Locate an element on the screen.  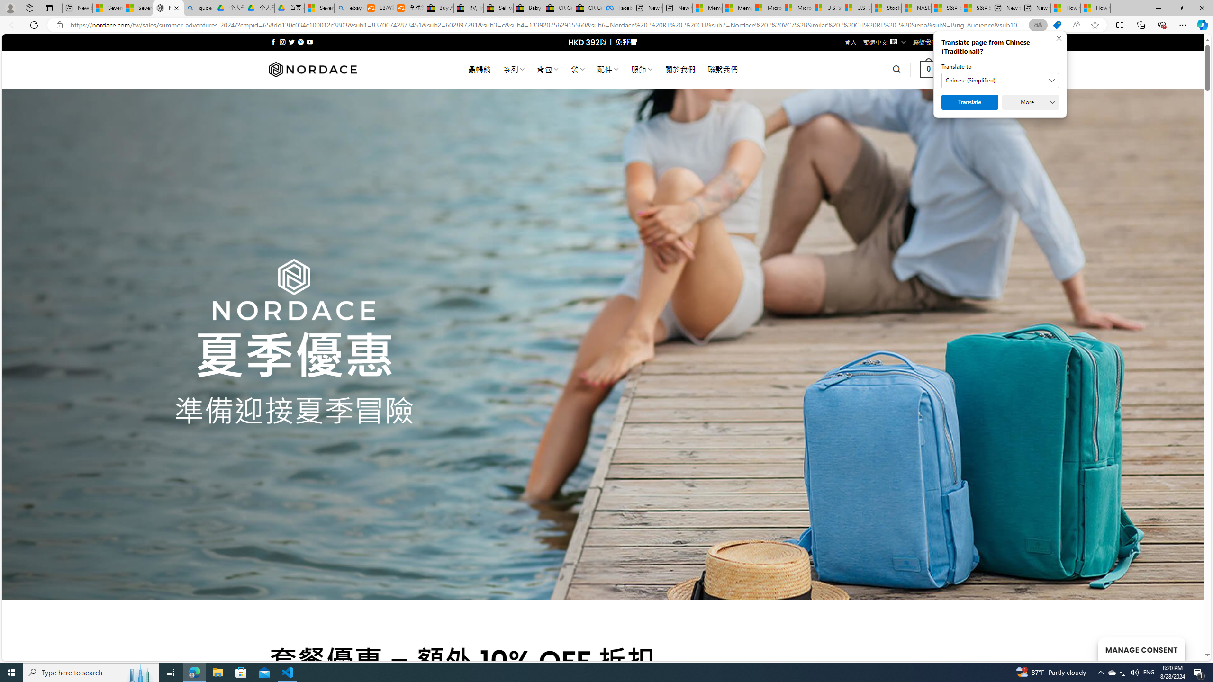
Follow on Instagram is located at coordinates (282, 42).